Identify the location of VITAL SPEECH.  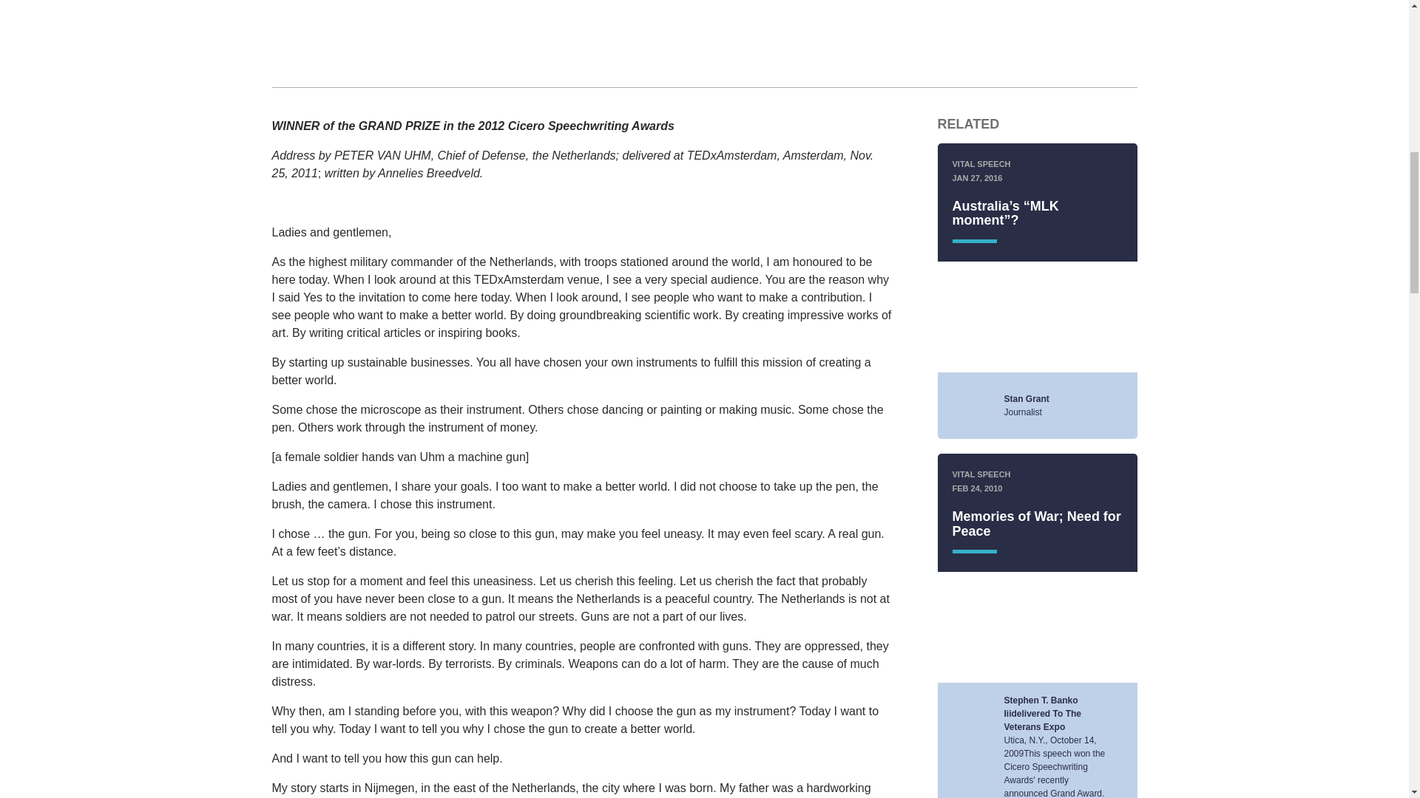
(982, 474).